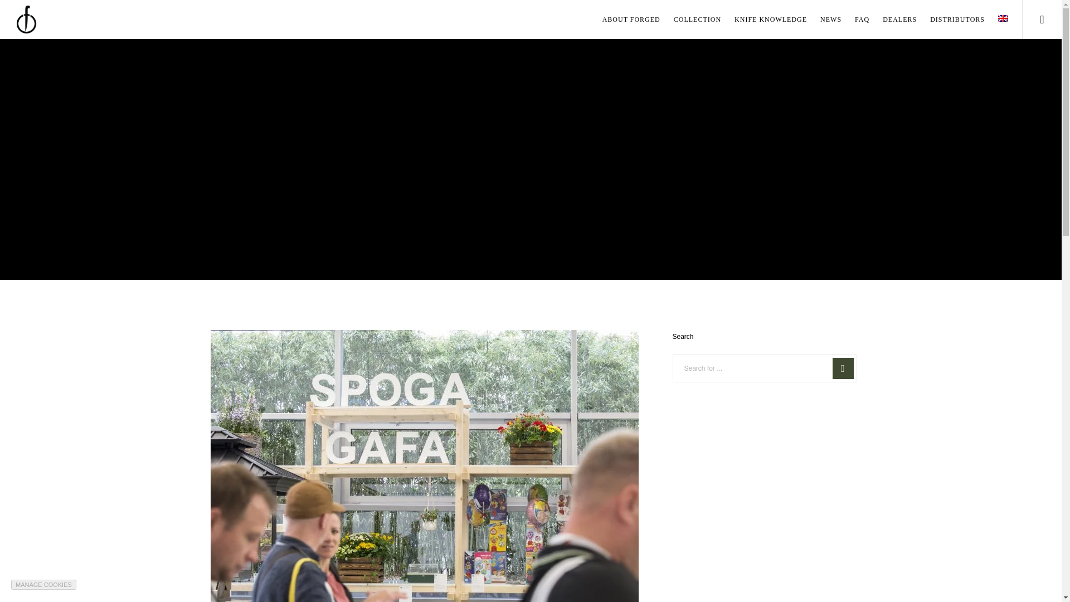  Describe the element at coordinates (893, 20) in the screenshot. I see `DEALERS` at that location.